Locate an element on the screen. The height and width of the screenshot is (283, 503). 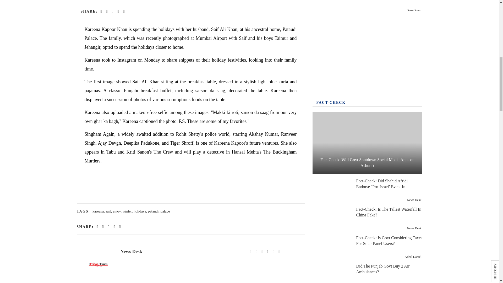
Did The Punjab Govt Buy 2 Air Ambulances? is located at coordinates (331, 274).